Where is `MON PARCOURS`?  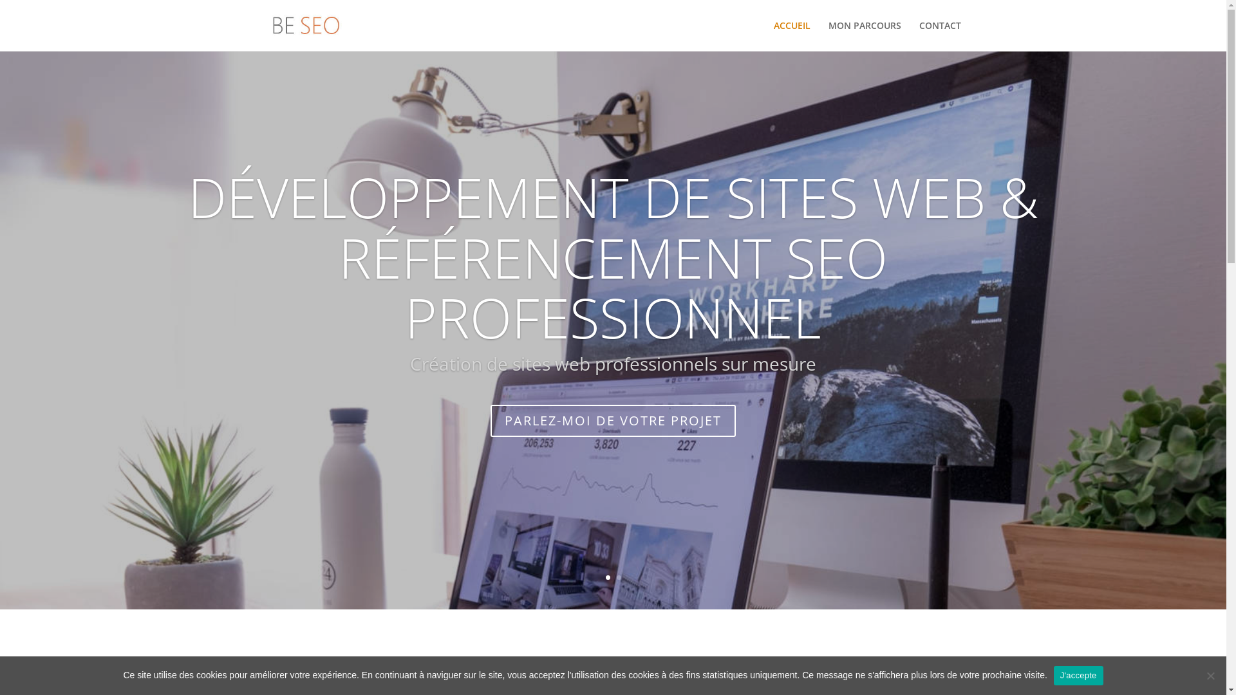
MON PARCOURS is located at coordinates (864, 36).